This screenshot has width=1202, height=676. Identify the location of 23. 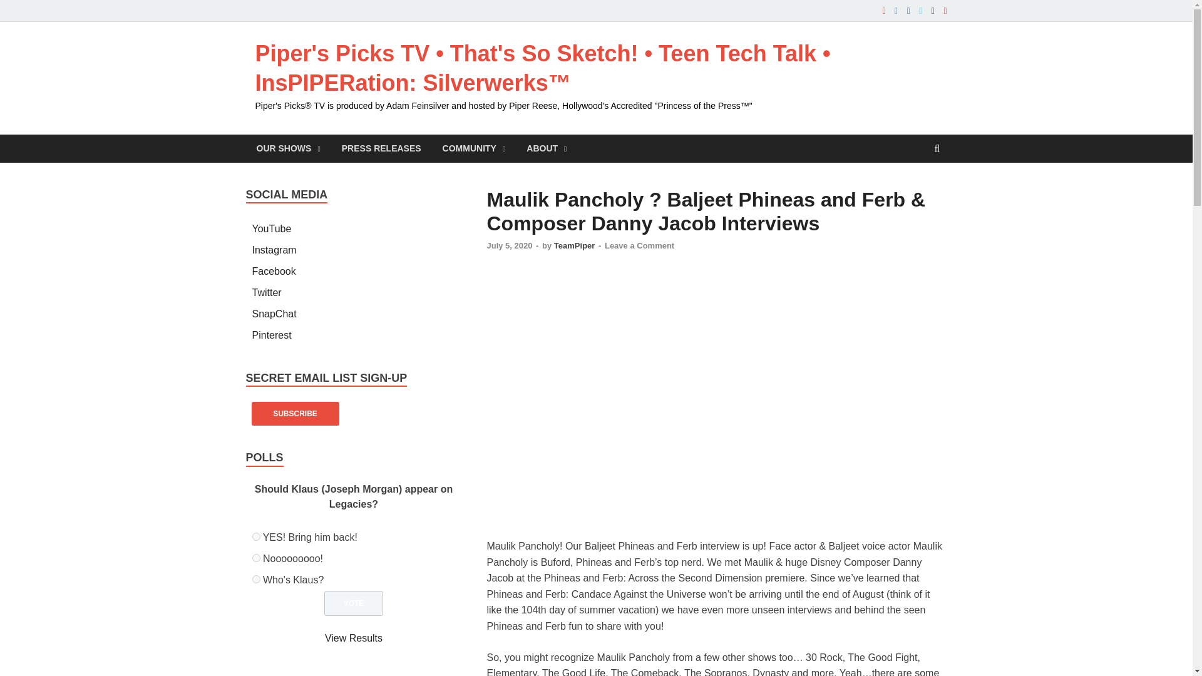
(255, 557).